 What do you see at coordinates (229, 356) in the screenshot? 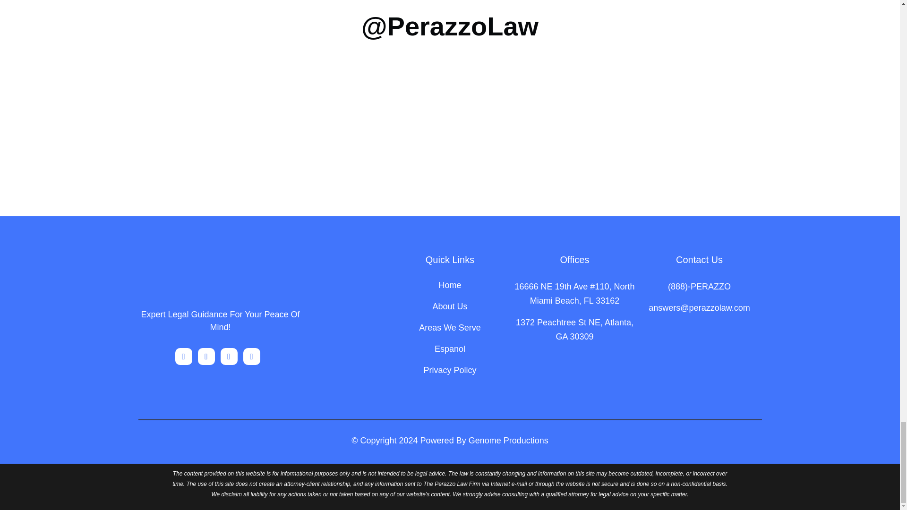
I see `Linkedin-in` at bounding box center [229, 356].